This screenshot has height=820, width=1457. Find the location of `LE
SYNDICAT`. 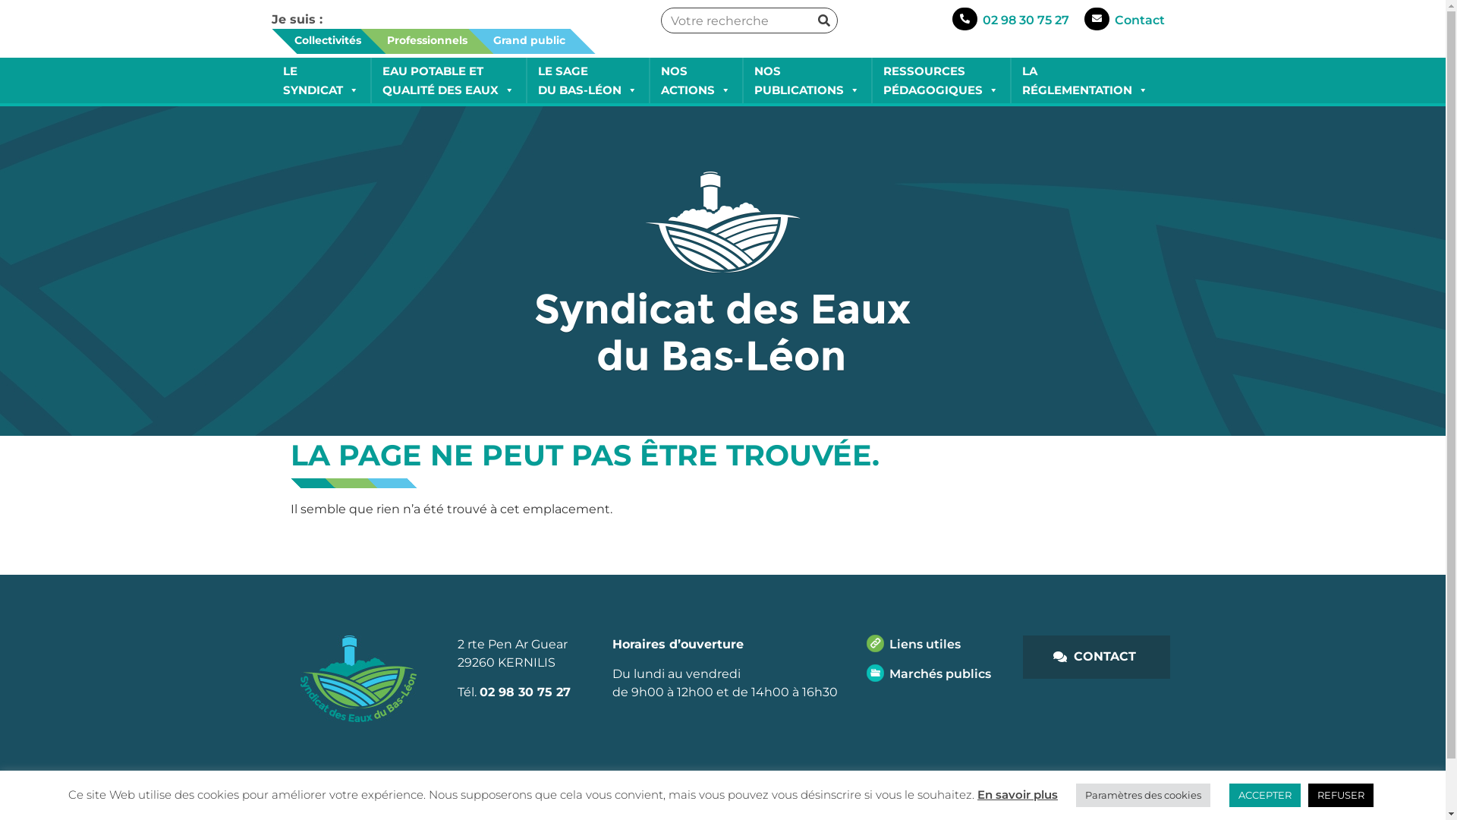

LE
SYNDICAT is located at coordinates (321, 80).